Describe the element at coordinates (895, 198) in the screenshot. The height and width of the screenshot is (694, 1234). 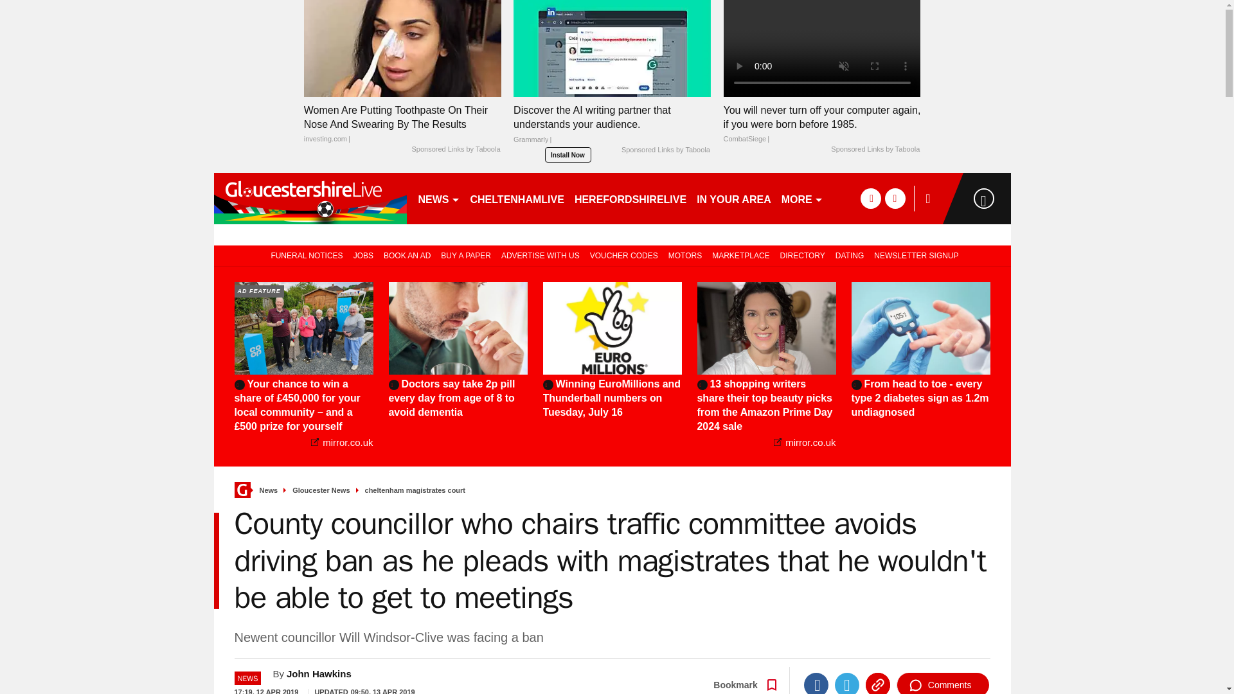
I see `twitter` at that location.